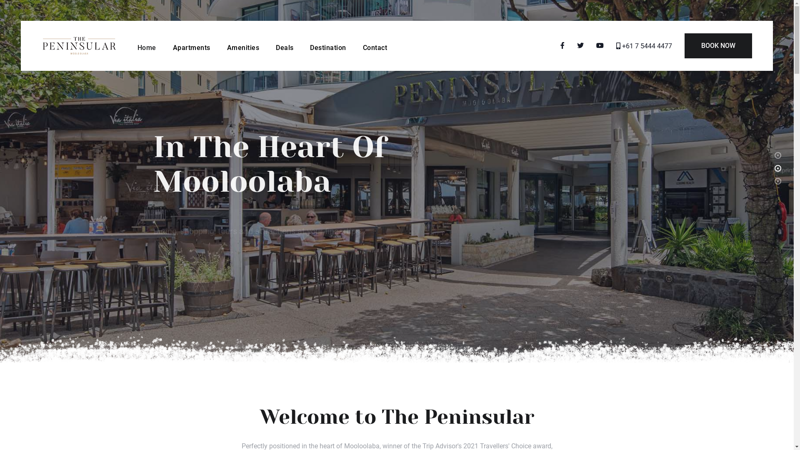  What do you see at coordinates (375, 46) in the screenshot?
I see `Contact` at bounding box center [375, 46].